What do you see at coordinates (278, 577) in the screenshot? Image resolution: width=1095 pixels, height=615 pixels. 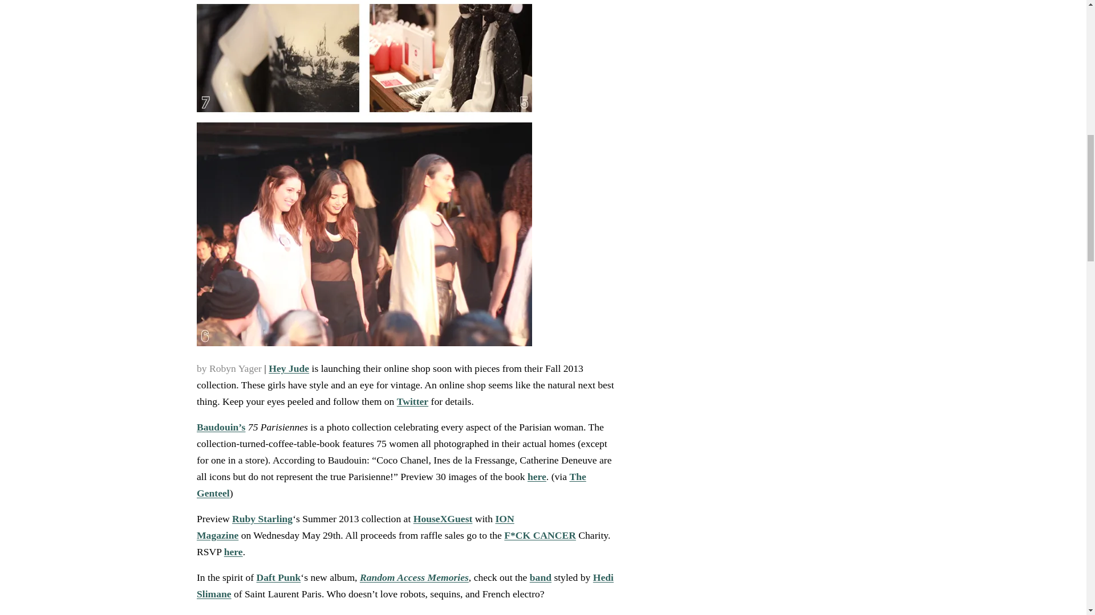 I see `Daft Punk` at bounding box center [278, 577].